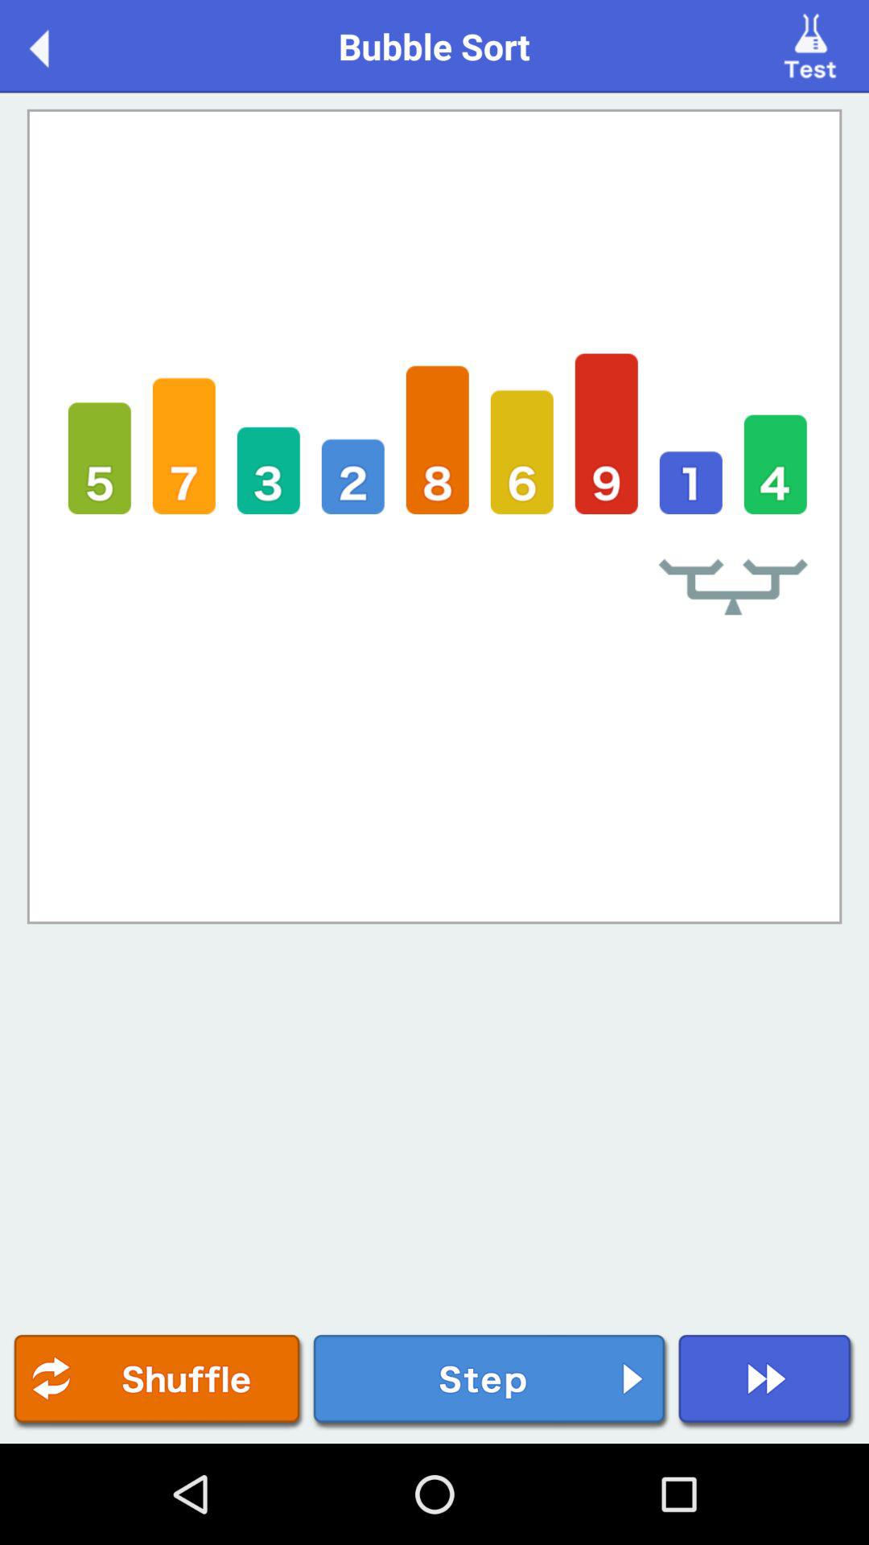 The width and height of the screenshot is (869, 1545). What do you see at coordinates (56, 45) in the screenshot?
I see `go back` at bounding box center [56, 45].